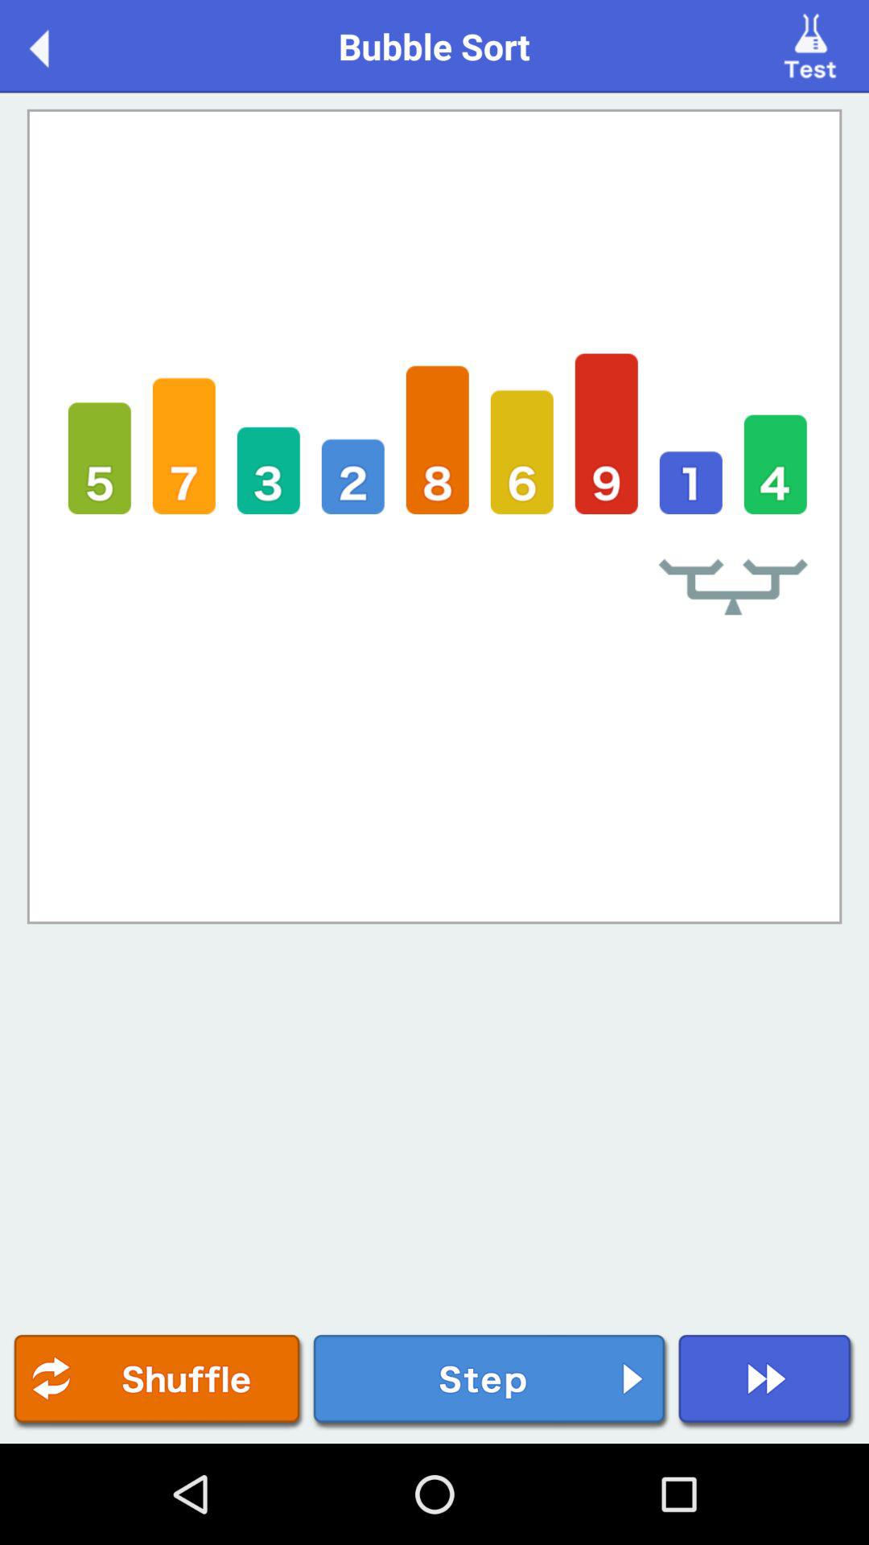 The width and height of the screenshot is (869, 1545). What do you see at coordinates (56, 45) in the screenshot?
I see `go back` at bounding box center [56, 45].